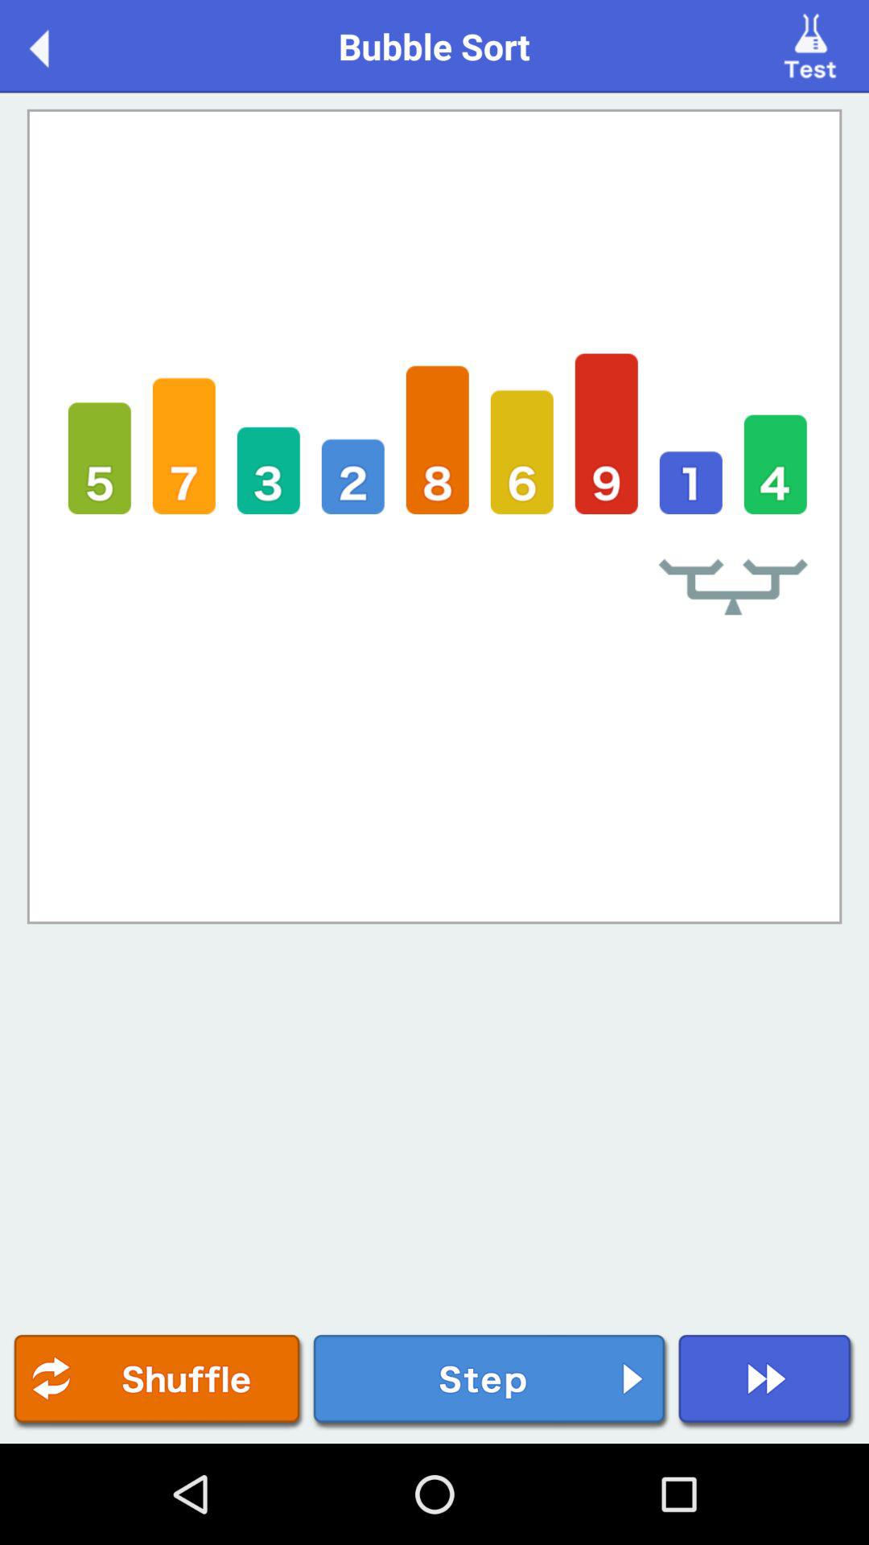 The width and height of the screenshot is (869, 1545). What do you see at coordinates (56, 45) in the screenshot?
I see `go back` at bounding box center [56, 45].